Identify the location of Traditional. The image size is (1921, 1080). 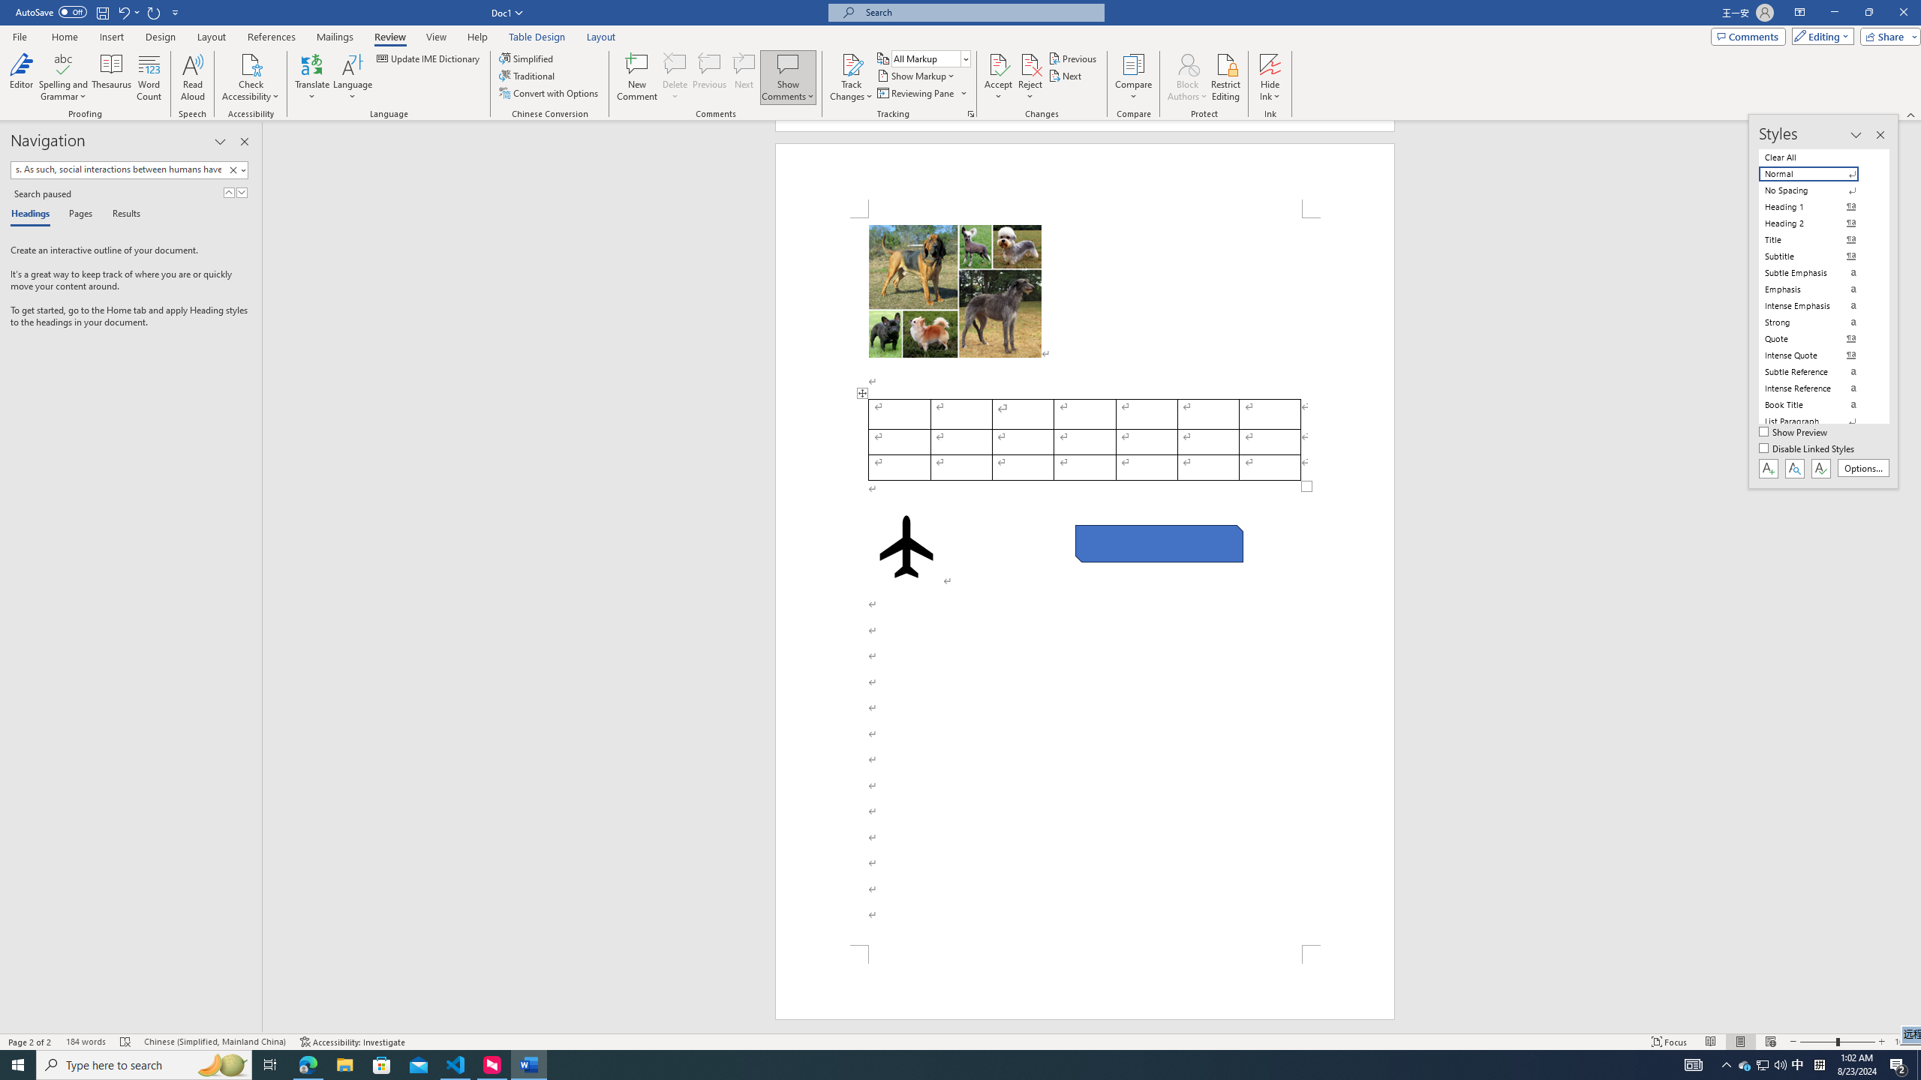
(528, 75).